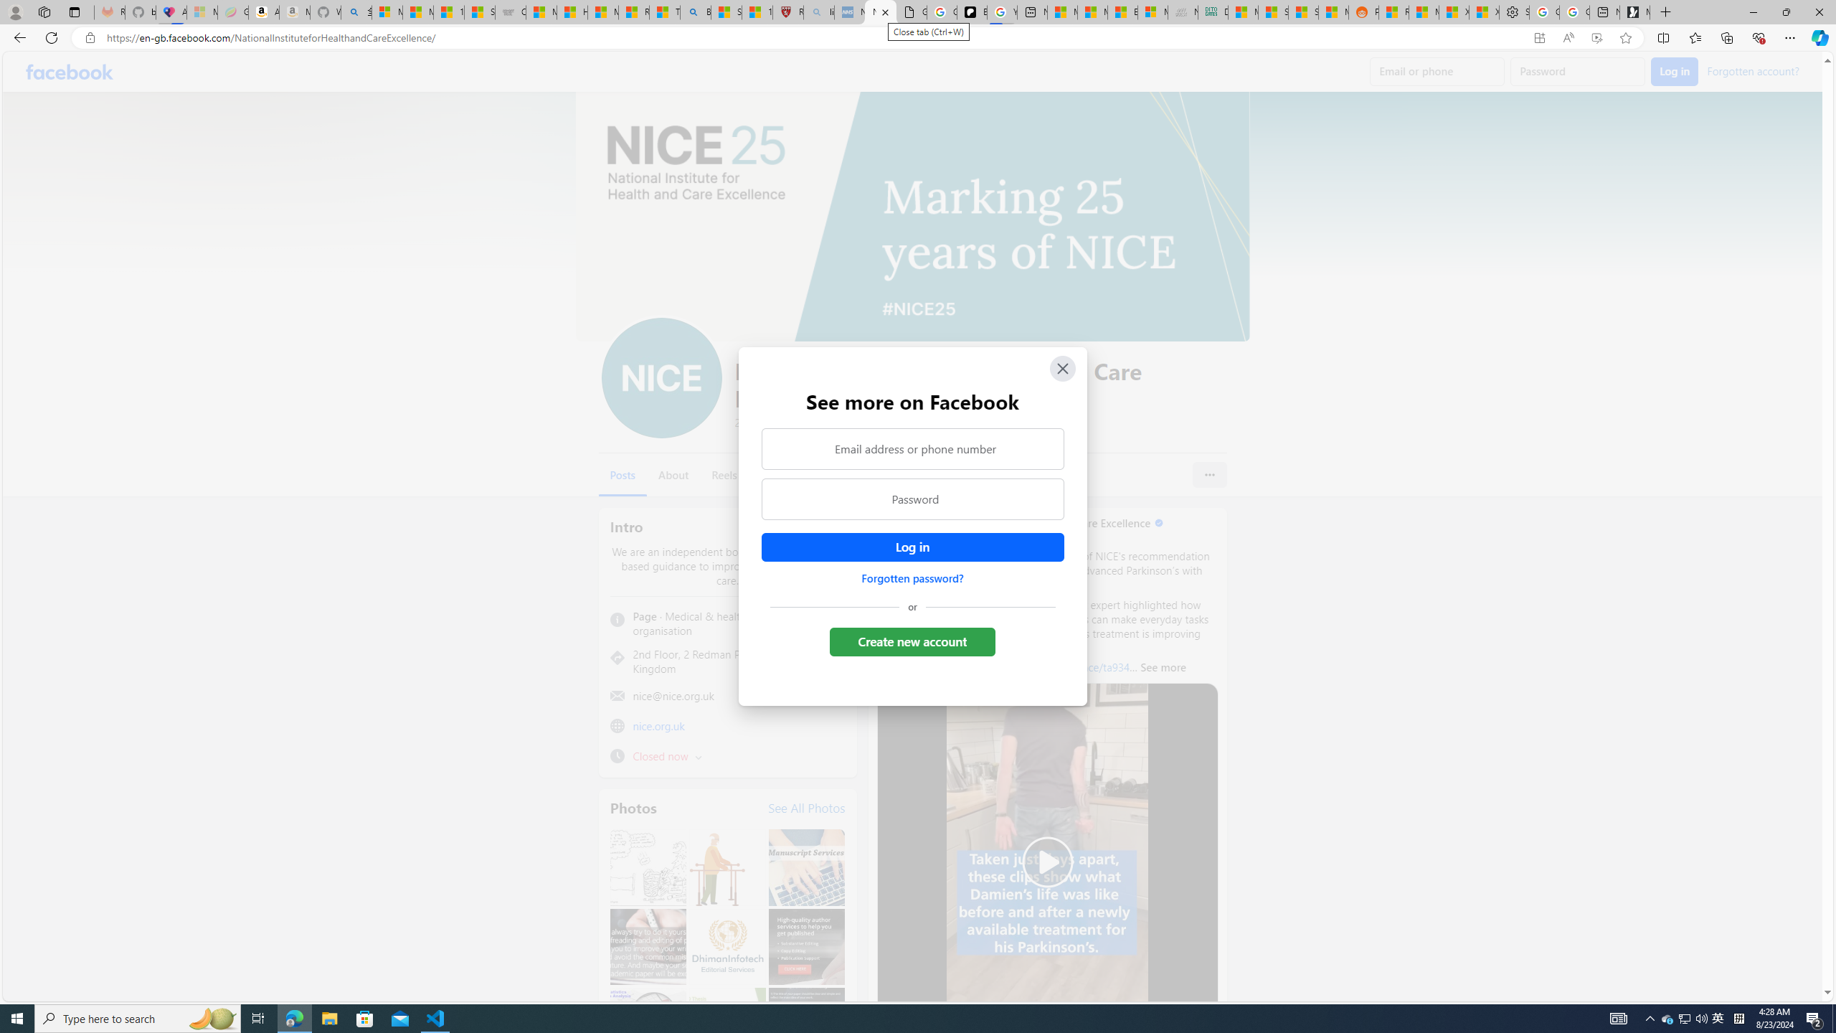 The height and width of the screenshot is (1033, 1836). What do you see at coordinates (911, 12) in the screenshot?
I see `Google Analytics Opt-out Browser Add-on Download Page` at bounding box center [911, 12].